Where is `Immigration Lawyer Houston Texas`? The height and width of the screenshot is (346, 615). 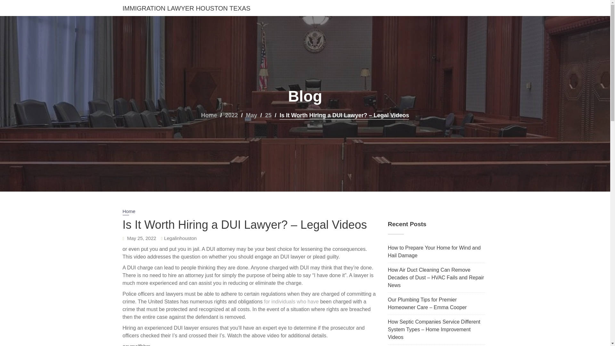 Immigration Lawyer Houston Texas is located at coordinates (186, 8).